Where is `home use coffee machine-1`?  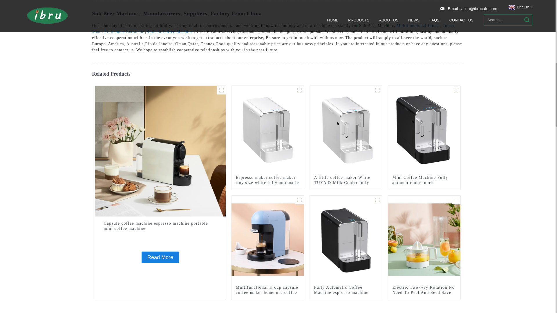 home use coffee machine-1 is located at coordinates (299, 200).